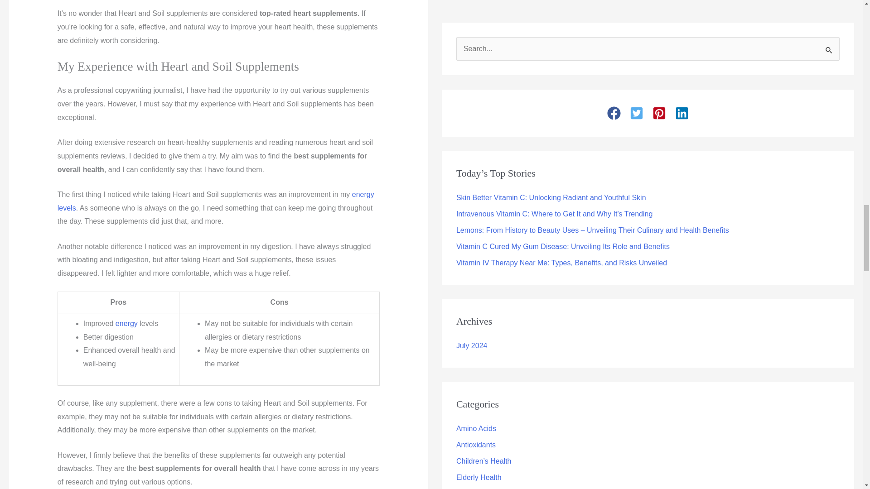 This screenshot has height=489, width=870. I want to click on energy levels, so click(216, 201).